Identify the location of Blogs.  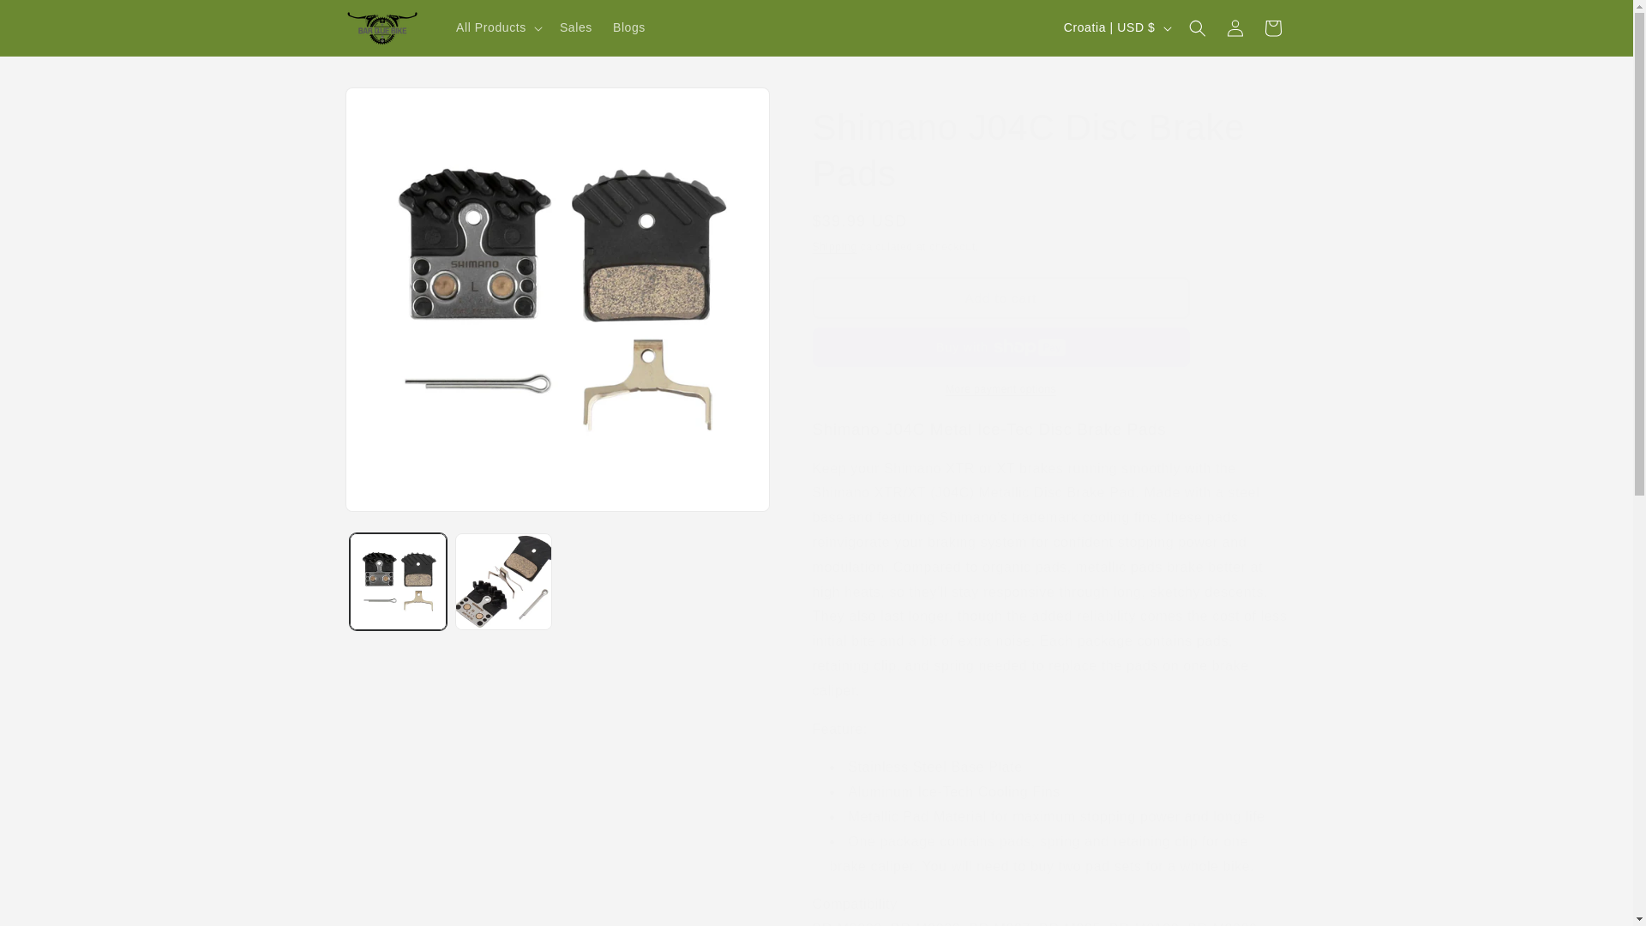
(628, 27).